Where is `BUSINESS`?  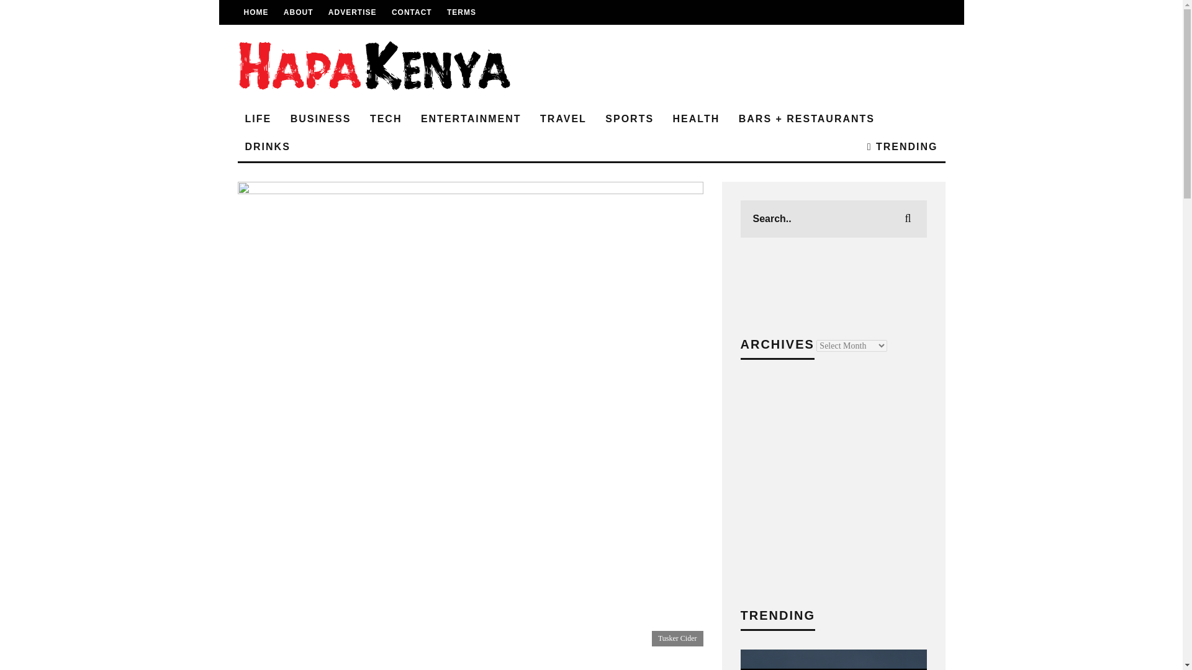
BUSINESS is located at coordinates (320, 119).